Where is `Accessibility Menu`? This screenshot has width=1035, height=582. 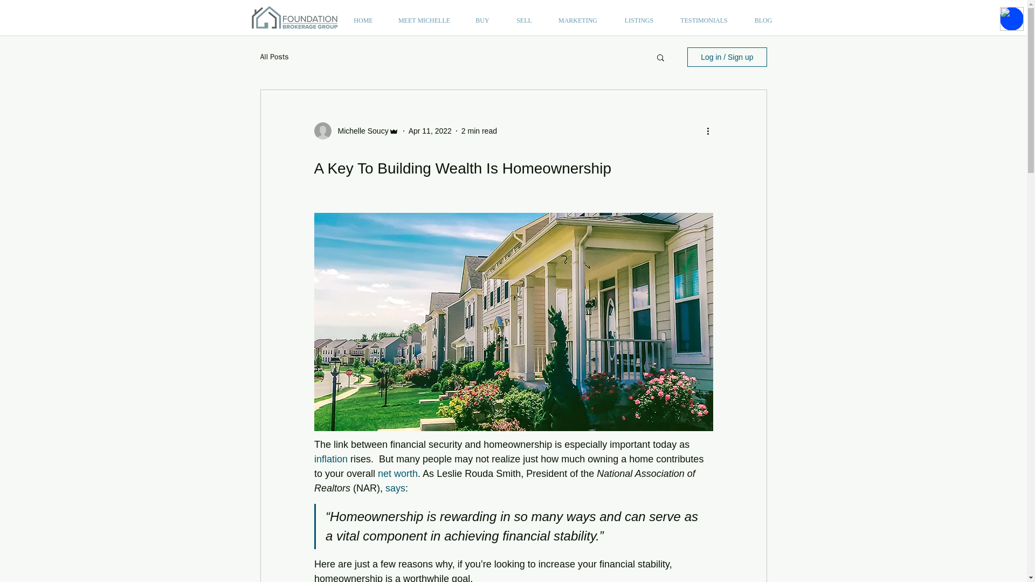
Accessibility Menu is located at coordinates (1011, 18).